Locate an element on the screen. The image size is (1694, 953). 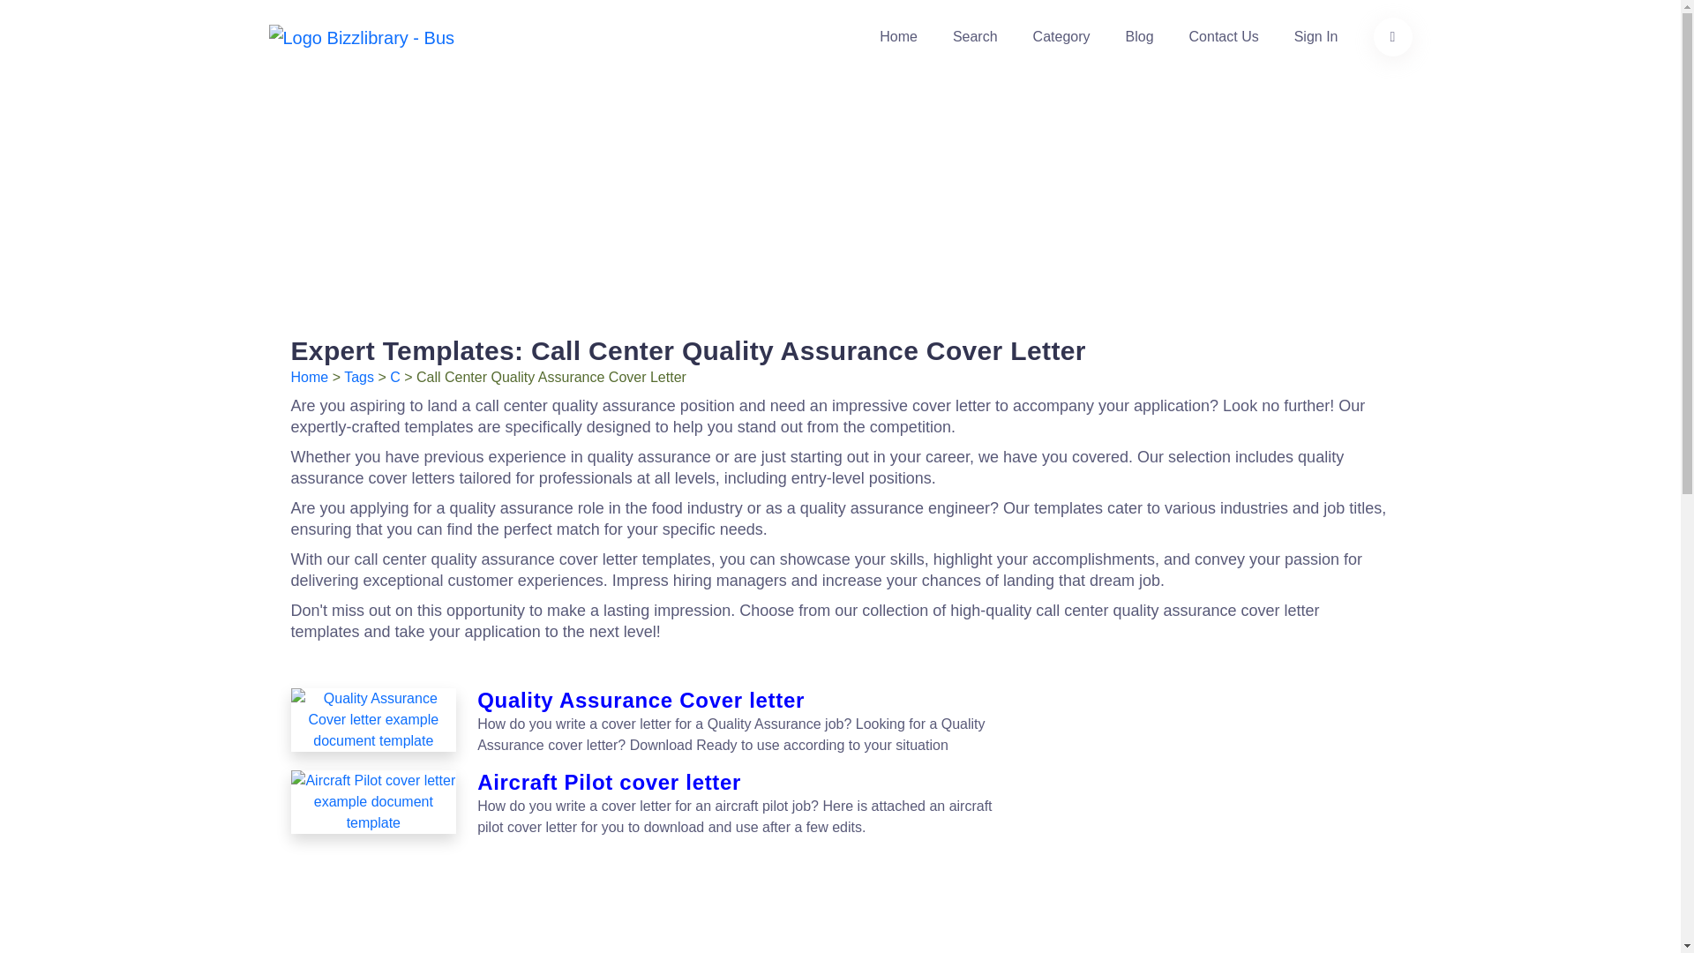
Blog is located at coordinates (1140, 37).